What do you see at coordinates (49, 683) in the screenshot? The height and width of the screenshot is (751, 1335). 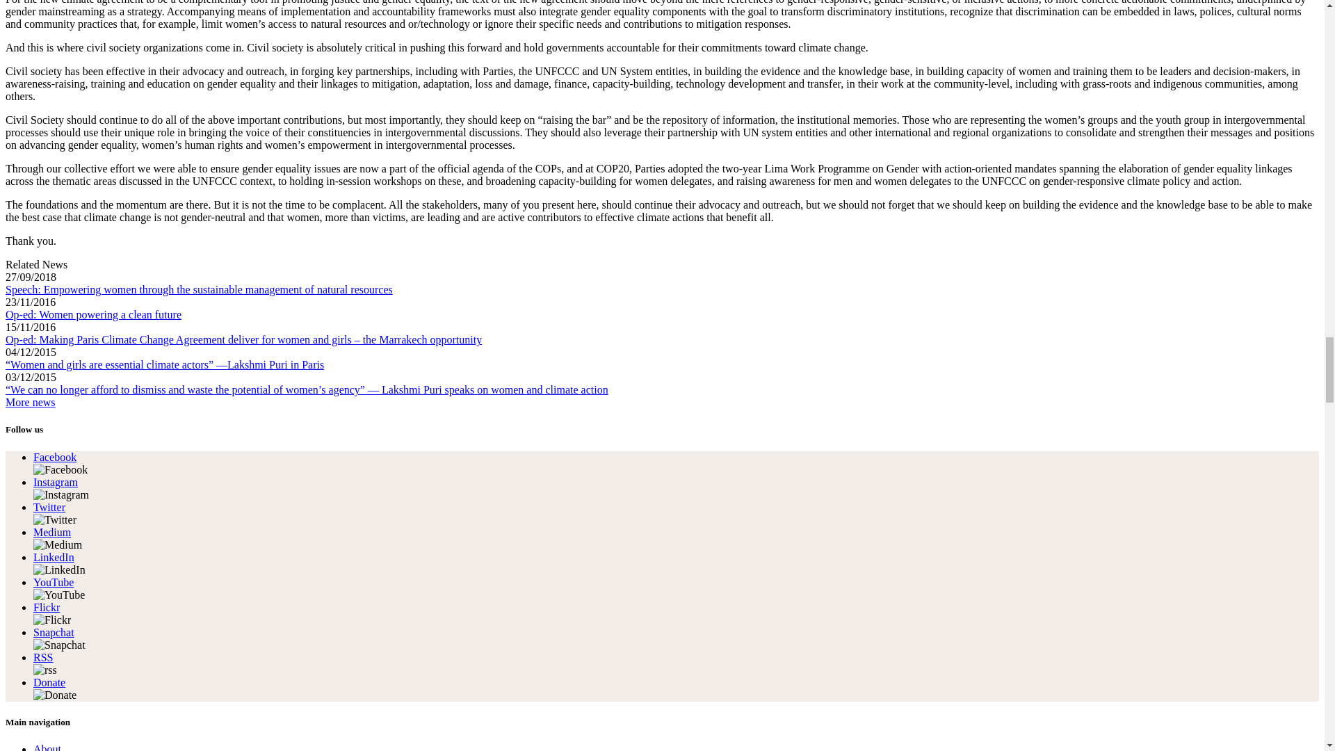 I see `Donate` at bounding box center [49, 683].